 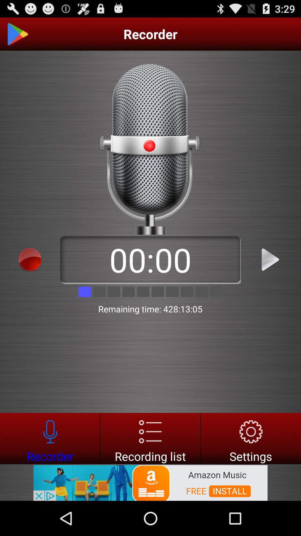 What do you see at coordinates (30, 260) in the screenshot?
I see `click to start/stop recording option` at bounding box center [30, 260].